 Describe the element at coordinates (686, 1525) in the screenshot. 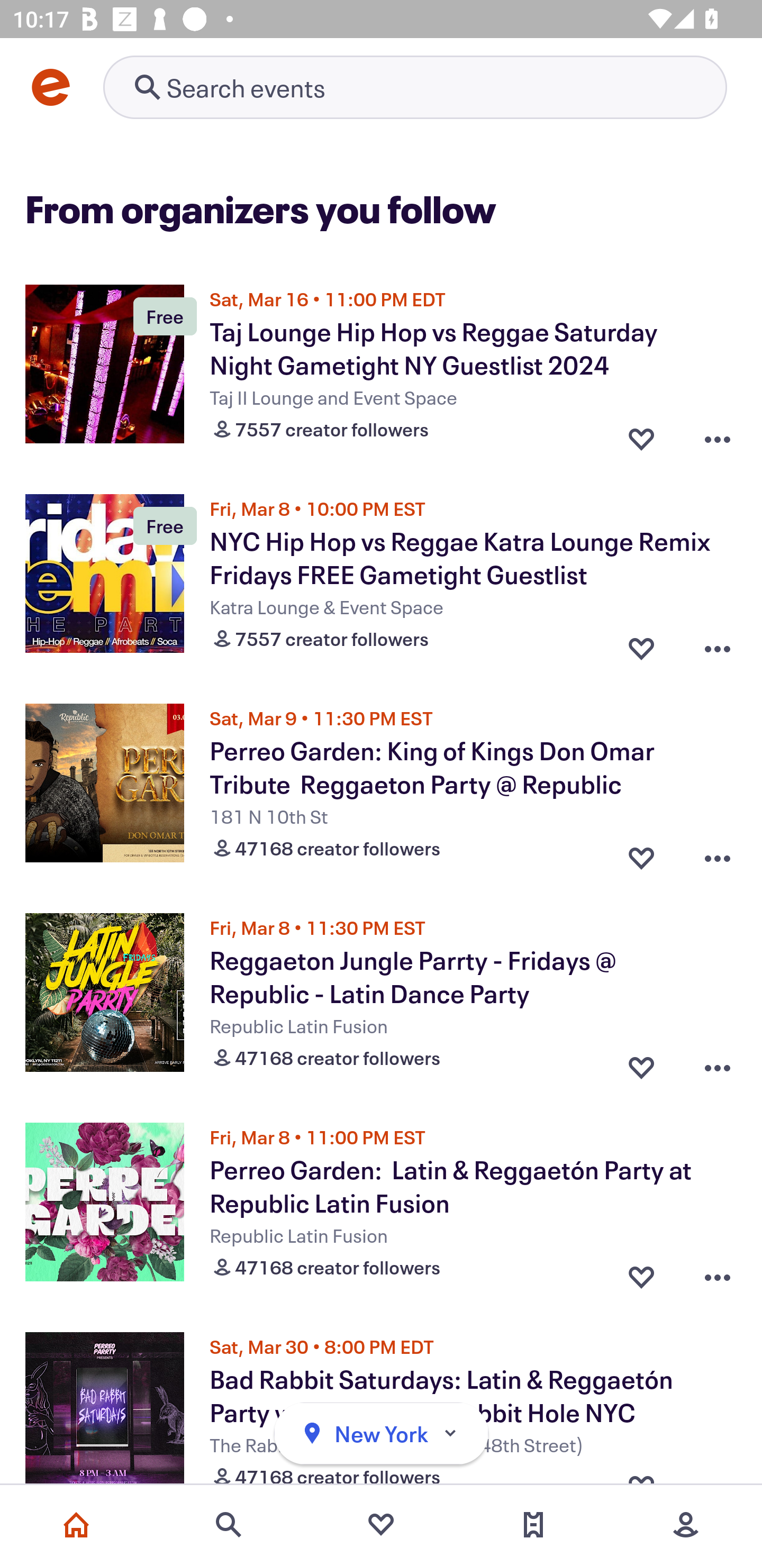

I see `More` at that location.